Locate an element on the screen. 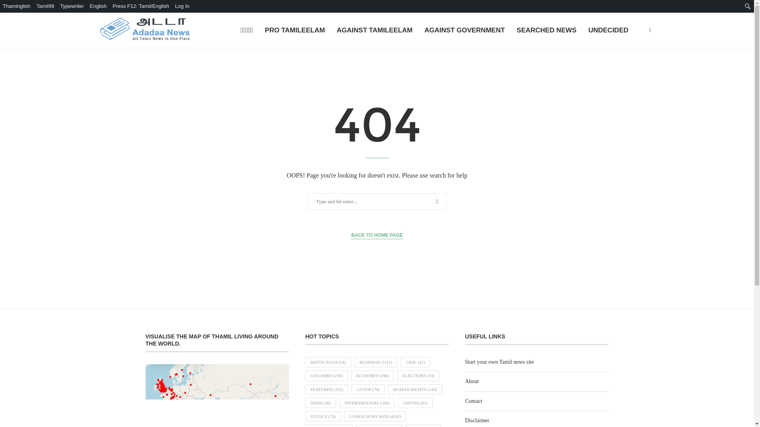 This screenshot has height=427, width=760. Map of Thamils living around the world. is located at coordinates (218, 395).